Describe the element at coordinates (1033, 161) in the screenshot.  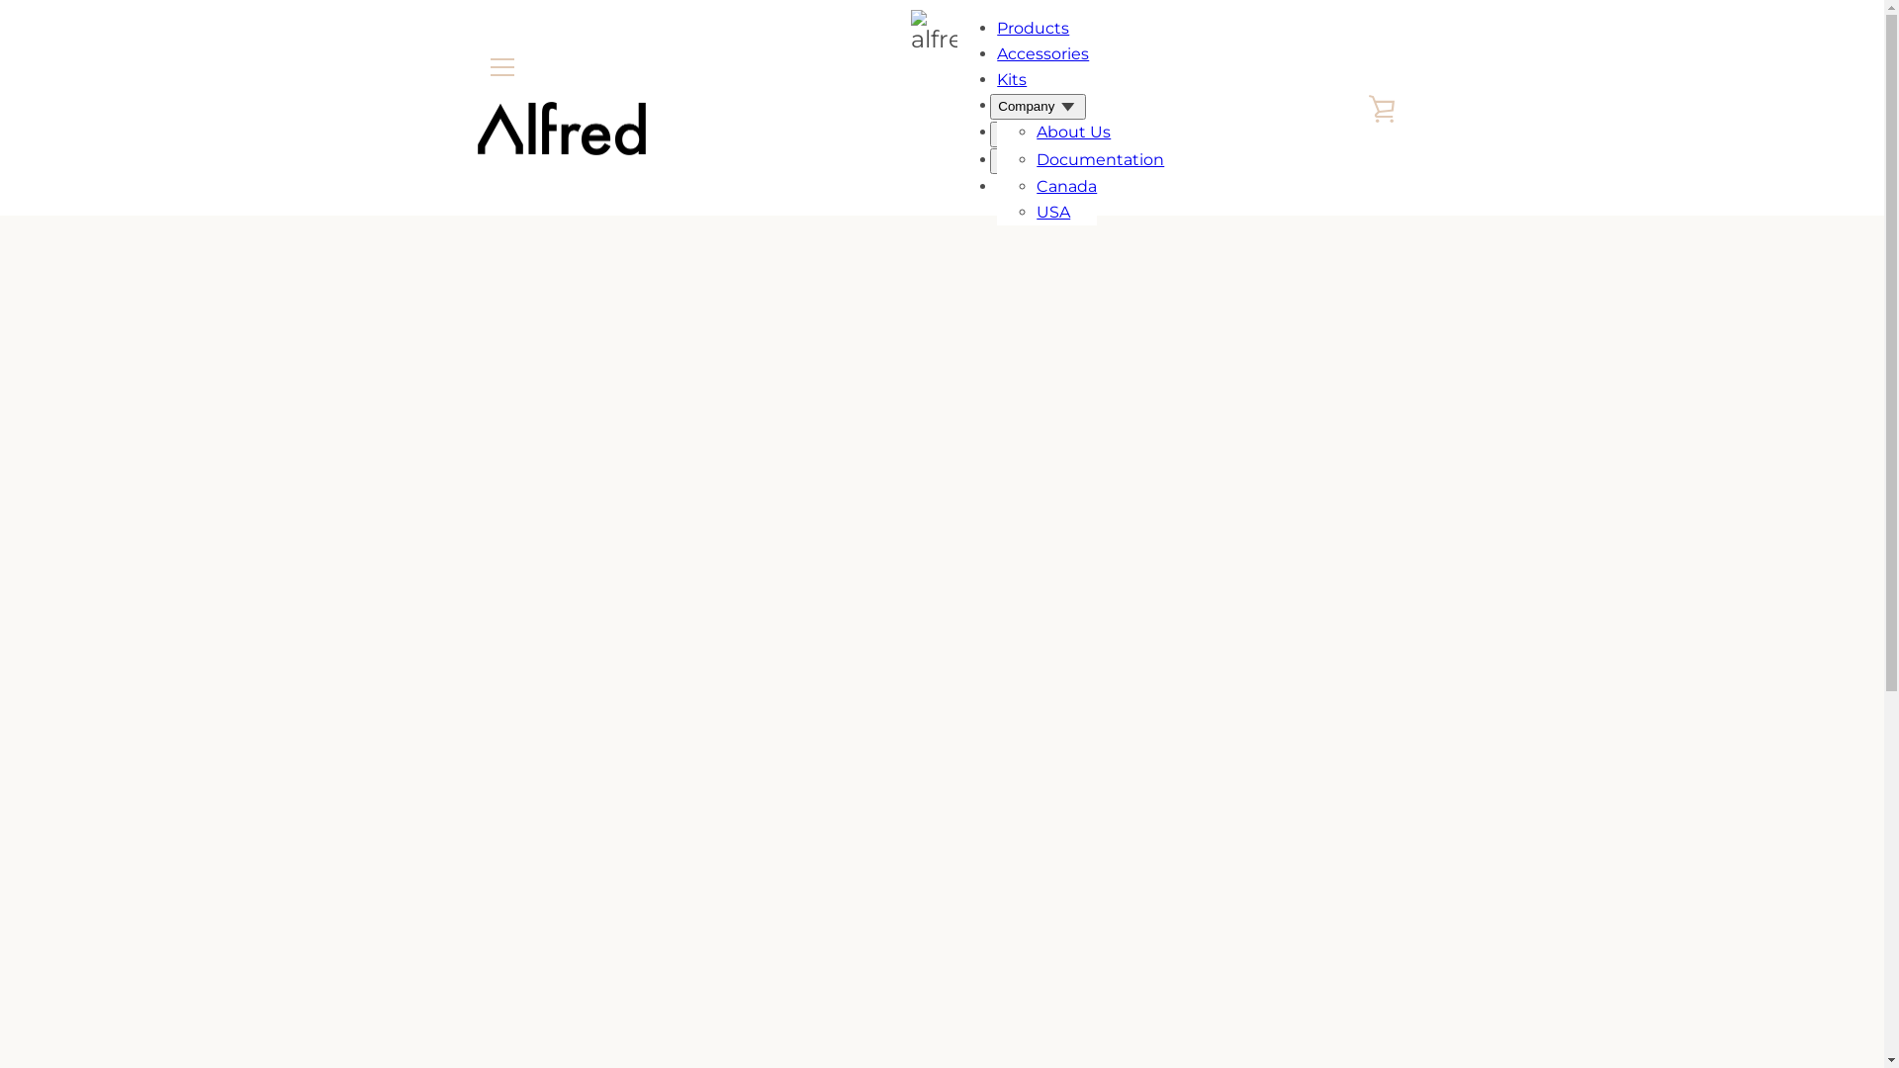
I see `Country
Country menu` at that location.